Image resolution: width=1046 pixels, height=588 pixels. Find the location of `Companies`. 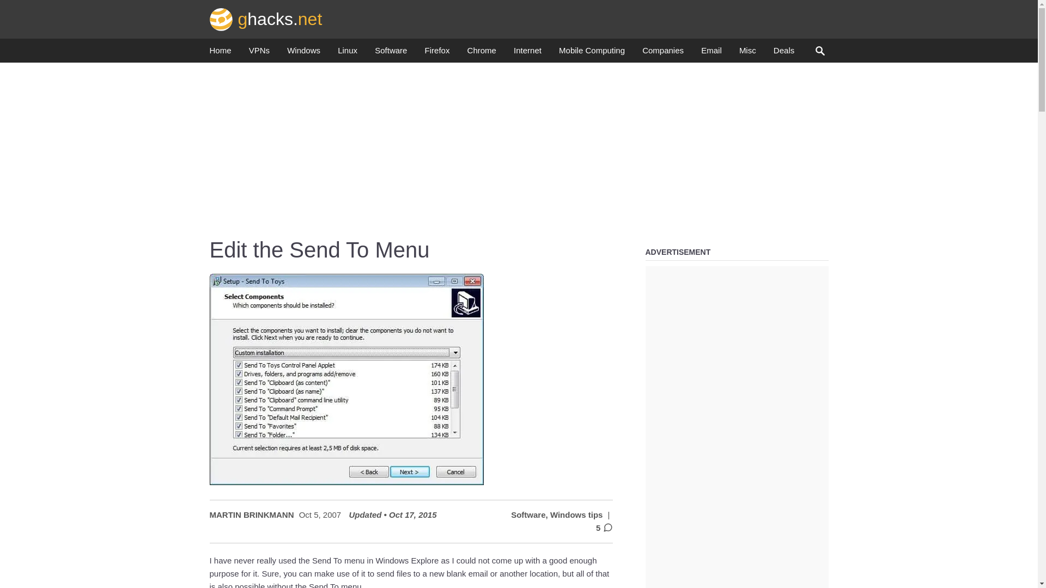

Companies is located at coordinates (662, 53).